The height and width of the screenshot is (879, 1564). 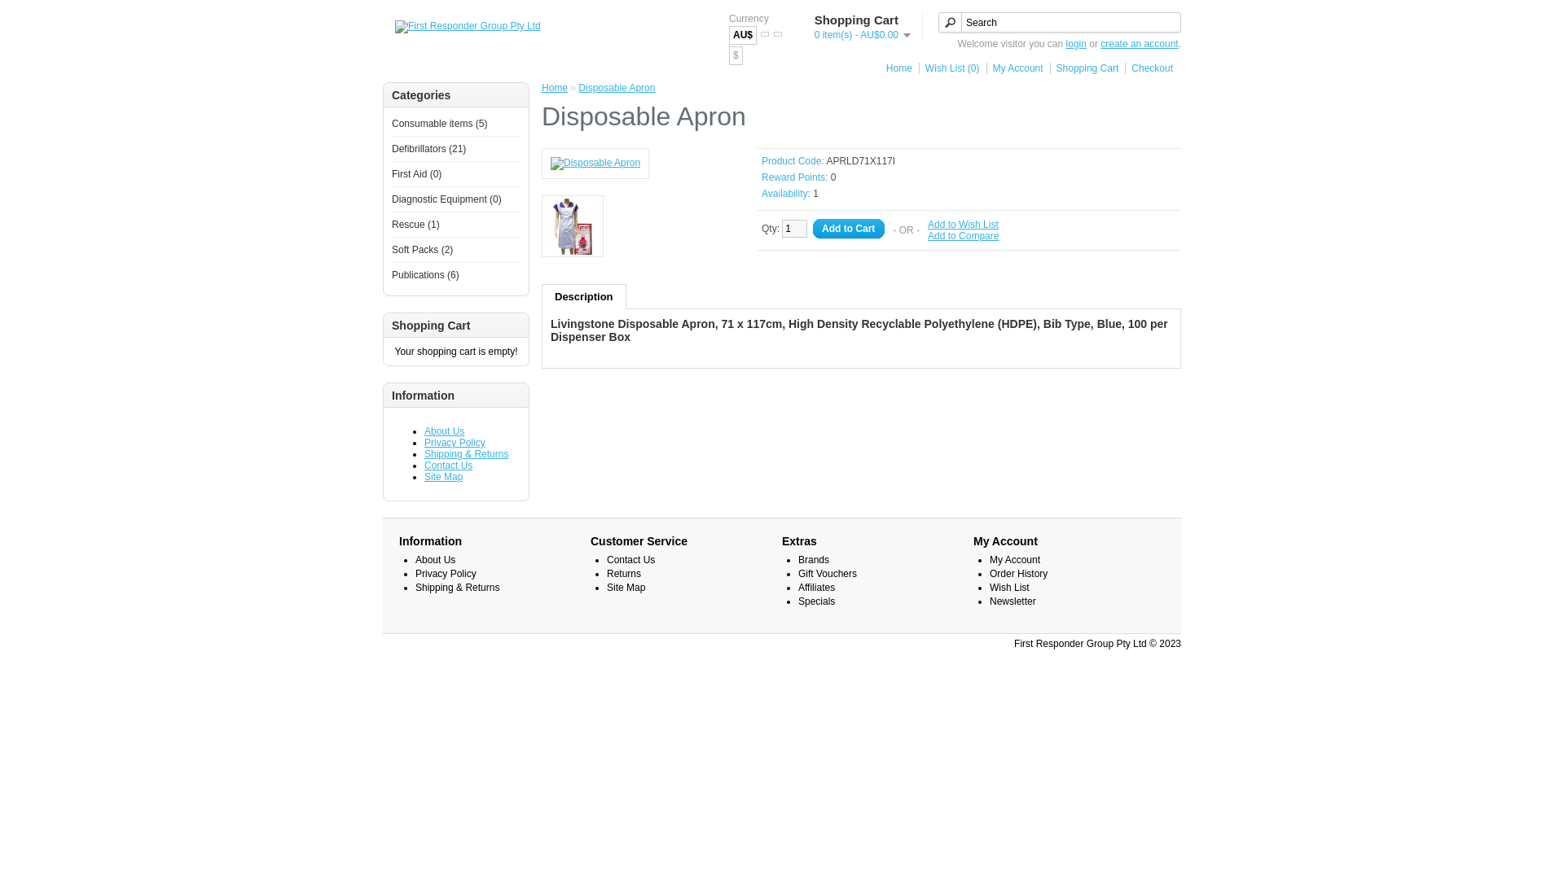 What do you see at coordinates (863, 35) in the screenshot?
I see `0 item(s) - AU$0.00` at bounding box center [863, 35].